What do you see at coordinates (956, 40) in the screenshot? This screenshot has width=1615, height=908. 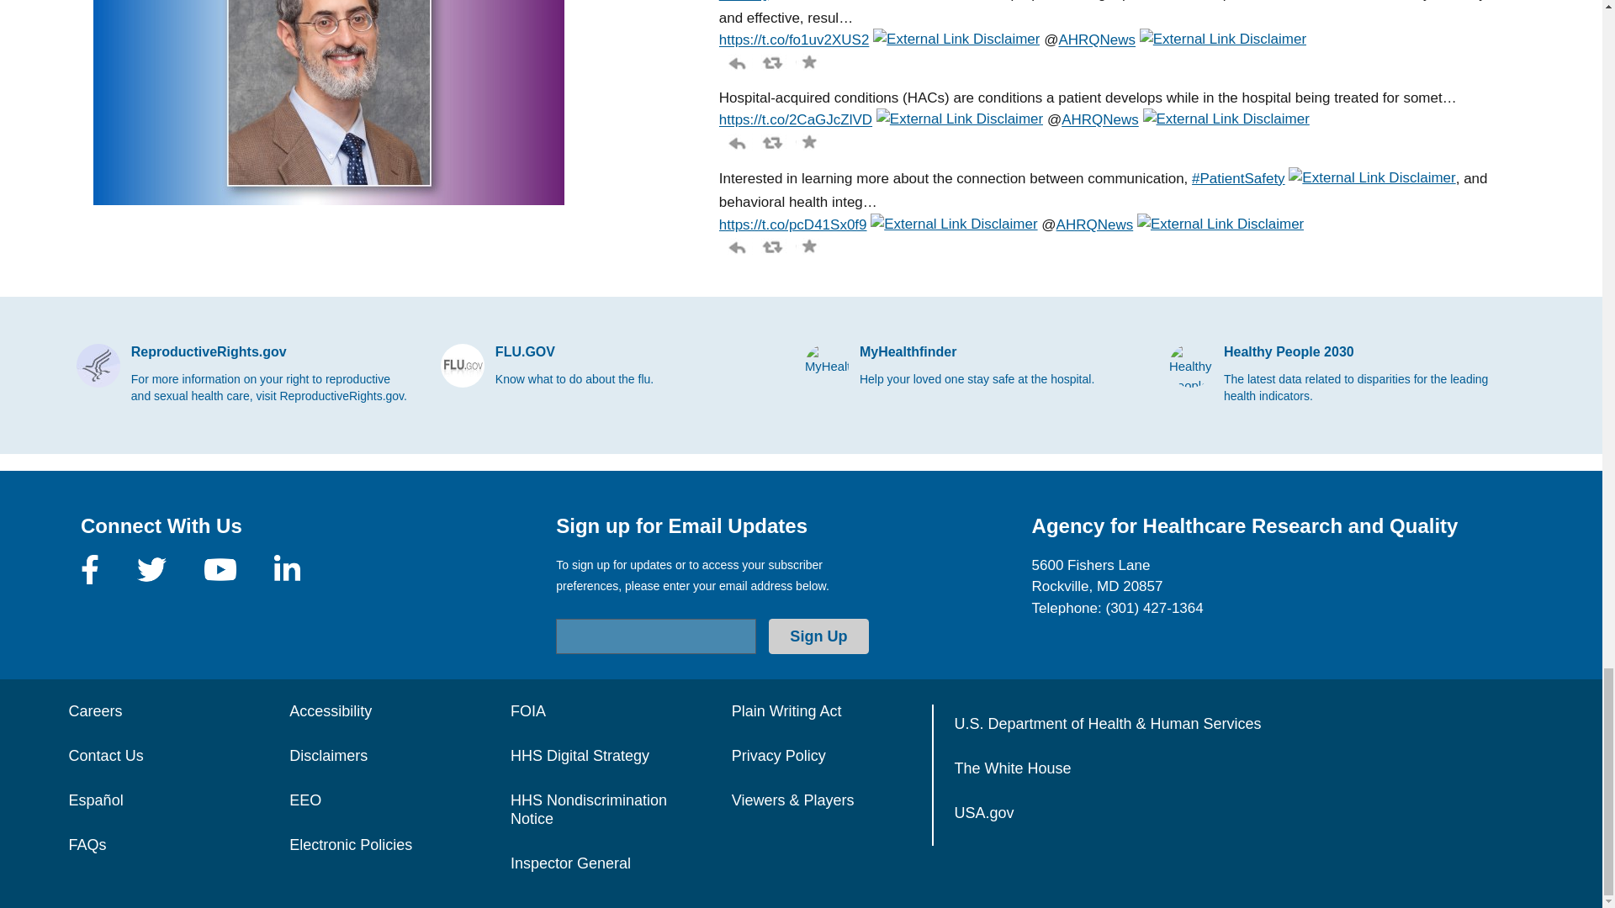 I see `External Link Disclaimer` at bounding box center [956, 40].